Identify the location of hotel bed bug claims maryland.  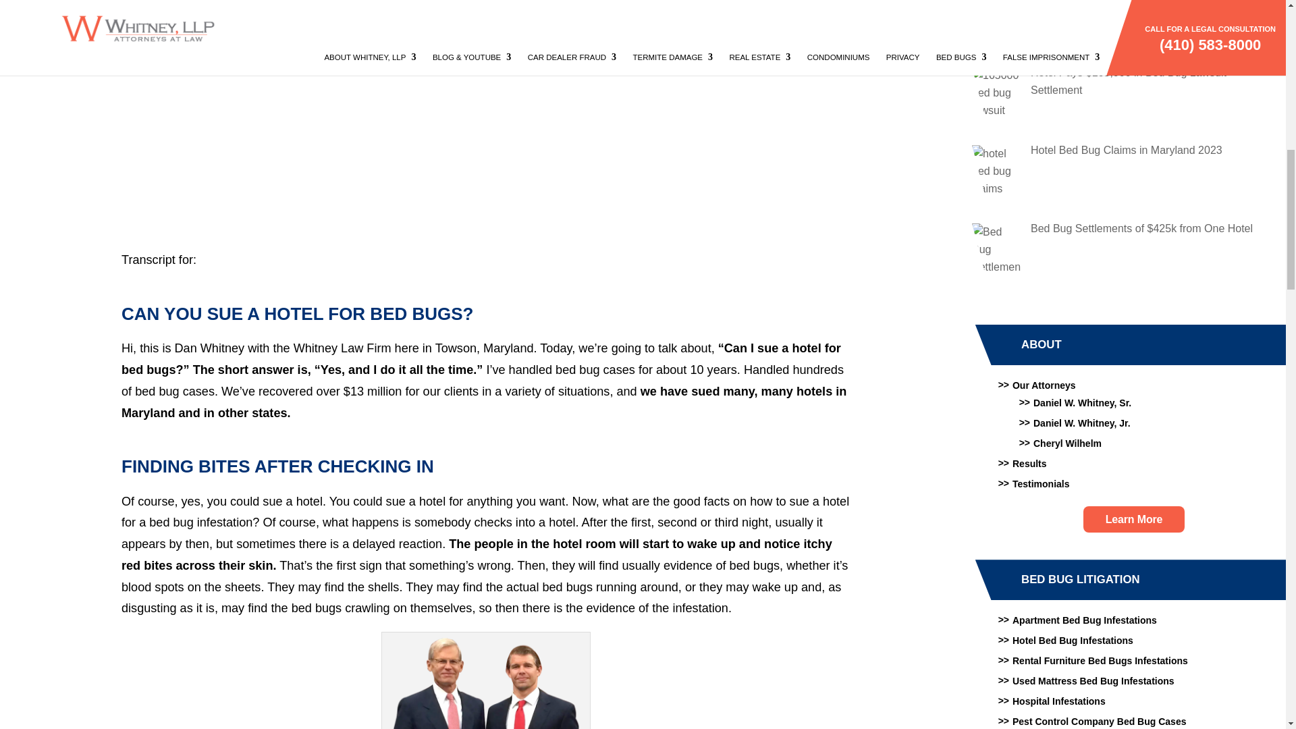
(997, 170).